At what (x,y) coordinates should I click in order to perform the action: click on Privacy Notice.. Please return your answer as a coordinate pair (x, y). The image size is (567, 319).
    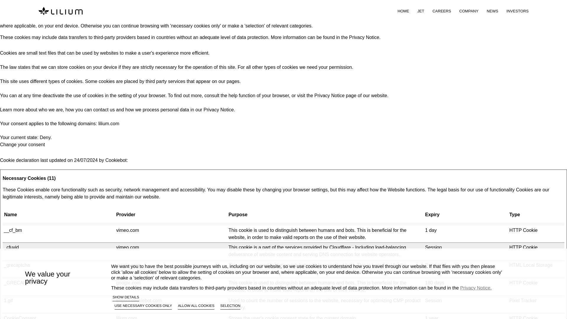
    Looking at the image, I should click on (475, 288).